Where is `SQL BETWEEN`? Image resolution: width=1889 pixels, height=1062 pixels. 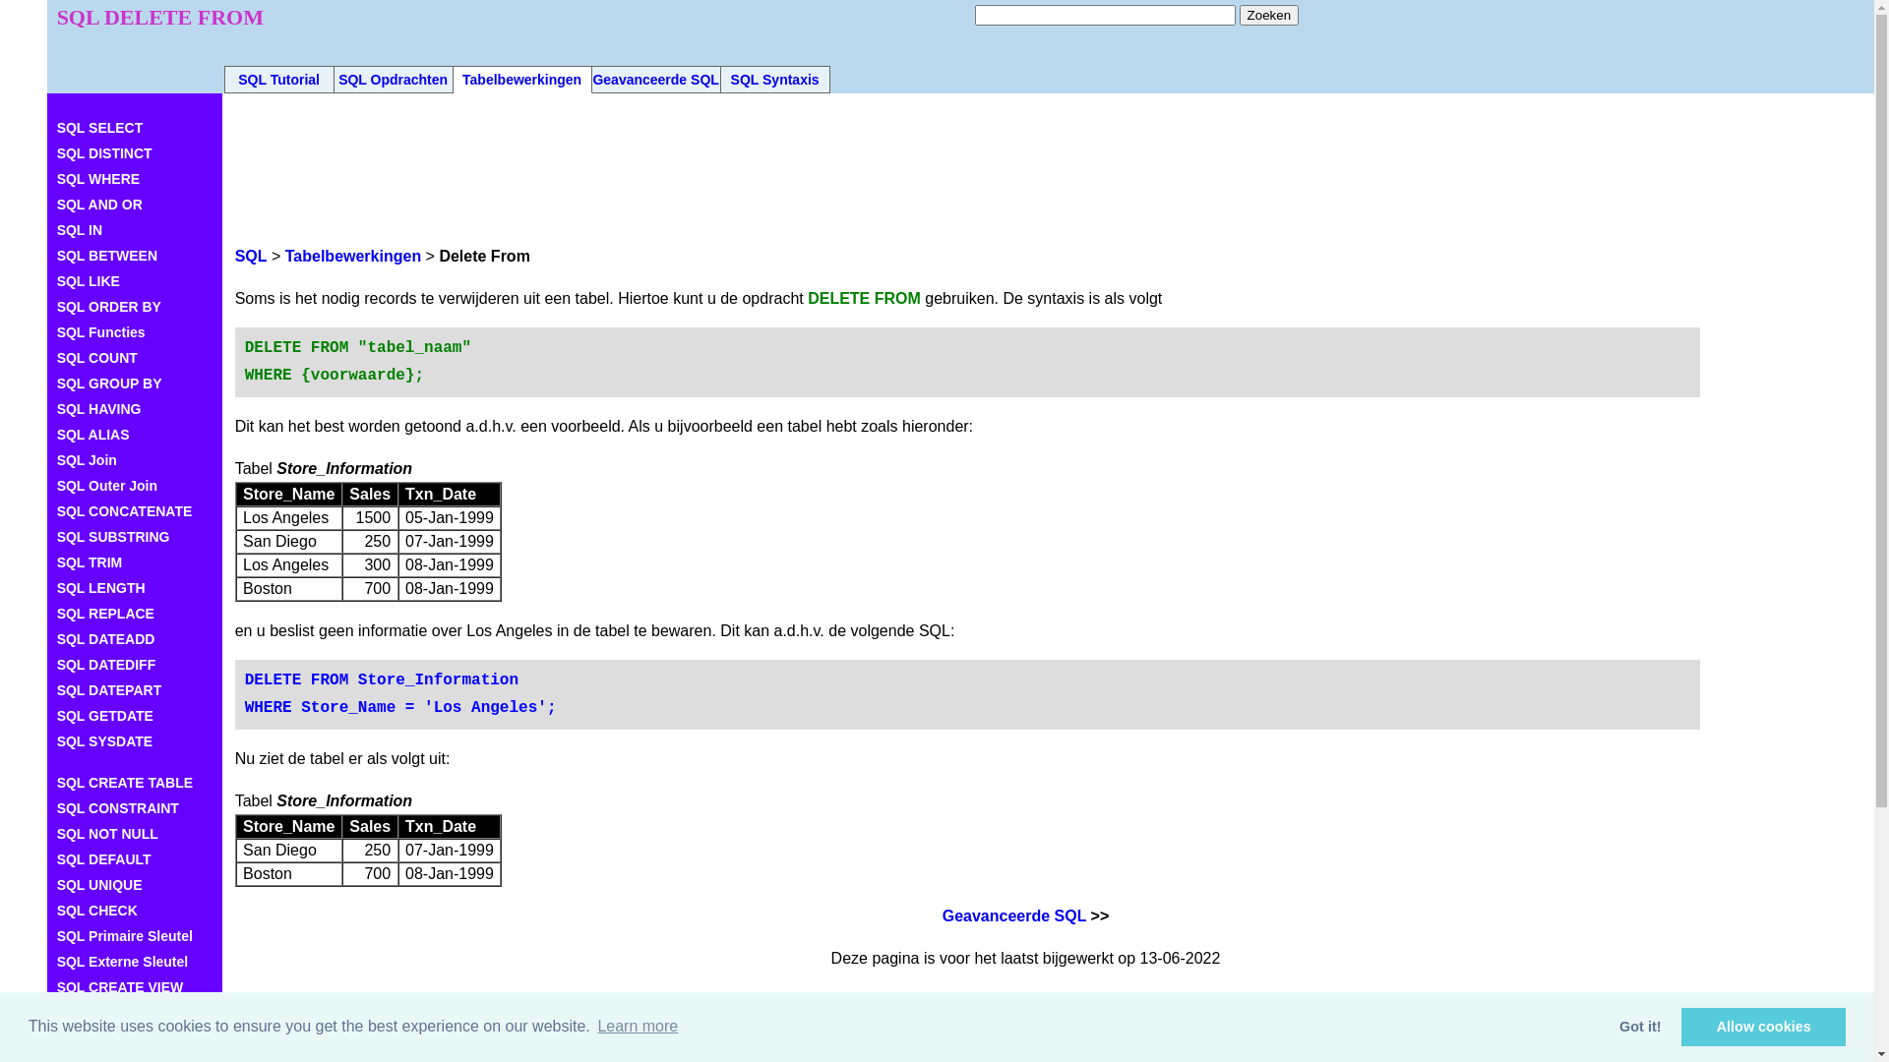
SQL BETWEEN is located at coordinates (135, 256).